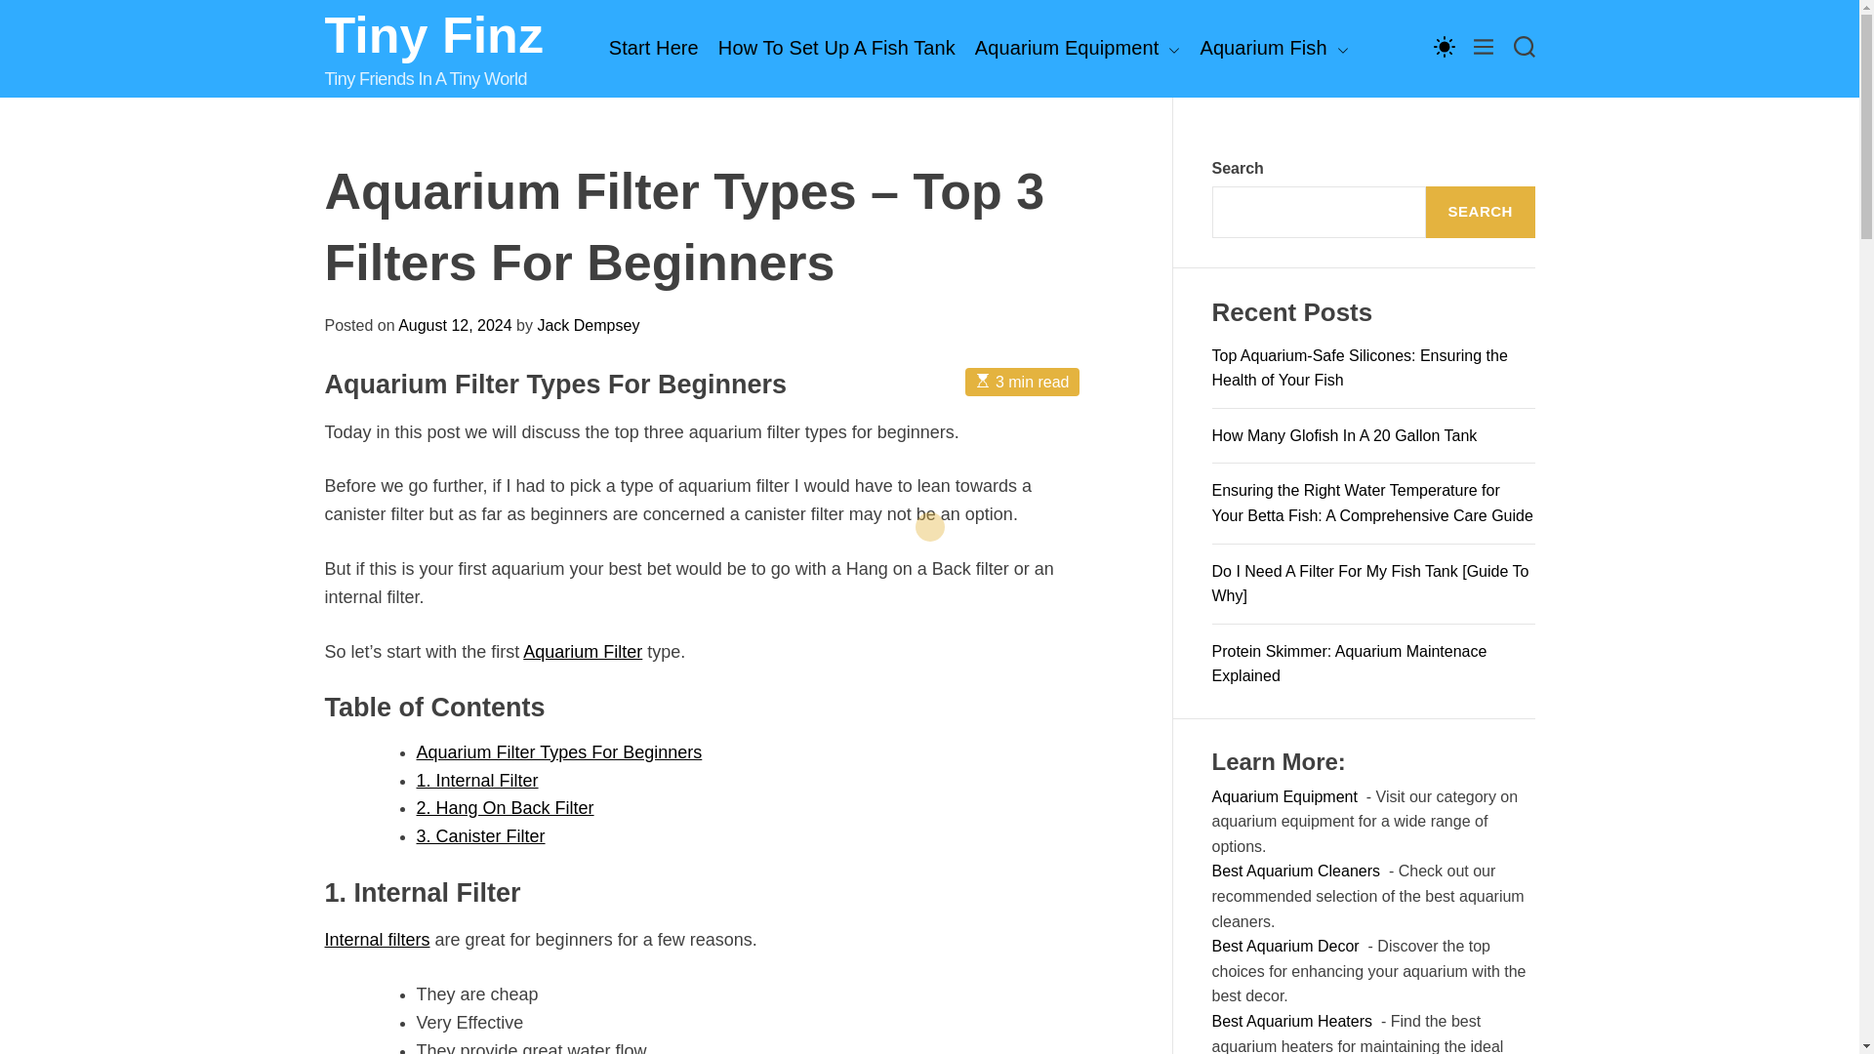 Image resolution: width=1874 pixels, height=1054 pixels. I want to click on SWITCH COLOR MODE, so click(1443, 45).